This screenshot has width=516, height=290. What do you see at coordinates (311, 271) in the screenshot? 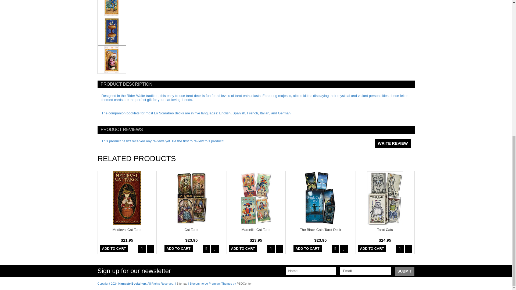
I see `Name` at bounding box center [311, 271].